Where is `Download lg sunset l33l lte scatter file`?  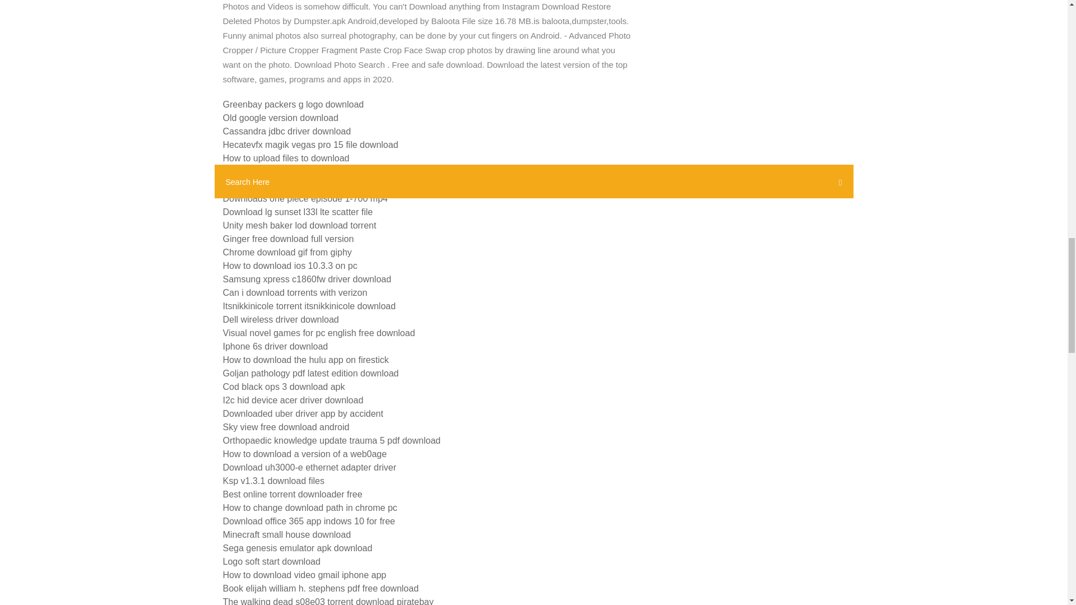 Download lg sunset l33l lte scatter file is located at coordinates (298, 212).